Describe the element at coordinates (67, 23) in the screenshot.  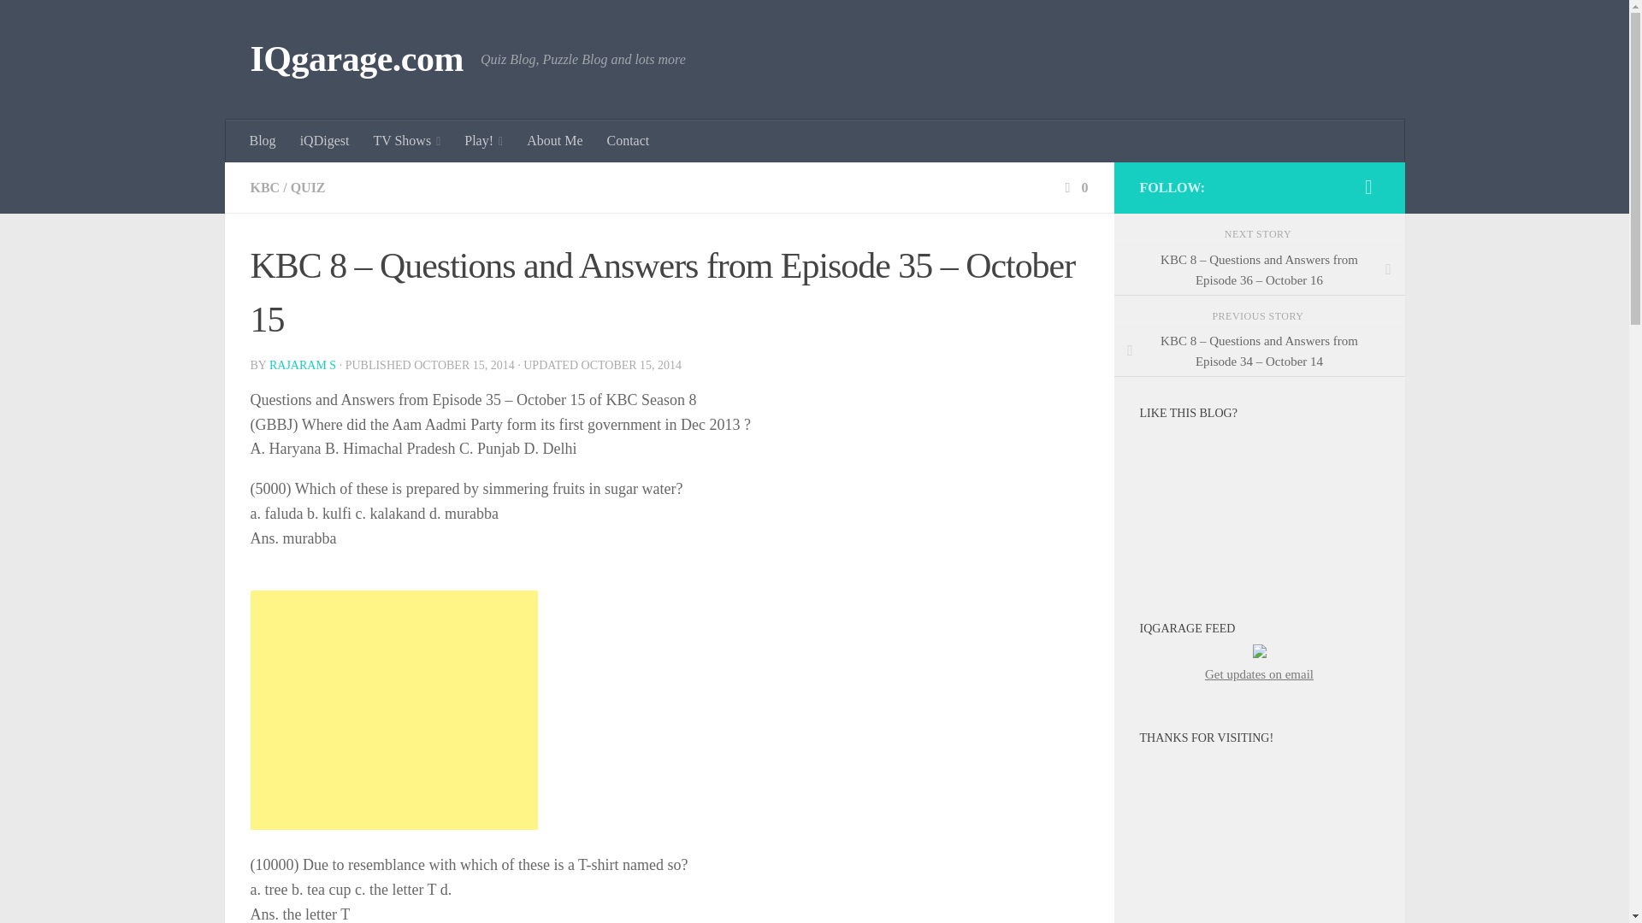
I see `Skip to content` at that location.